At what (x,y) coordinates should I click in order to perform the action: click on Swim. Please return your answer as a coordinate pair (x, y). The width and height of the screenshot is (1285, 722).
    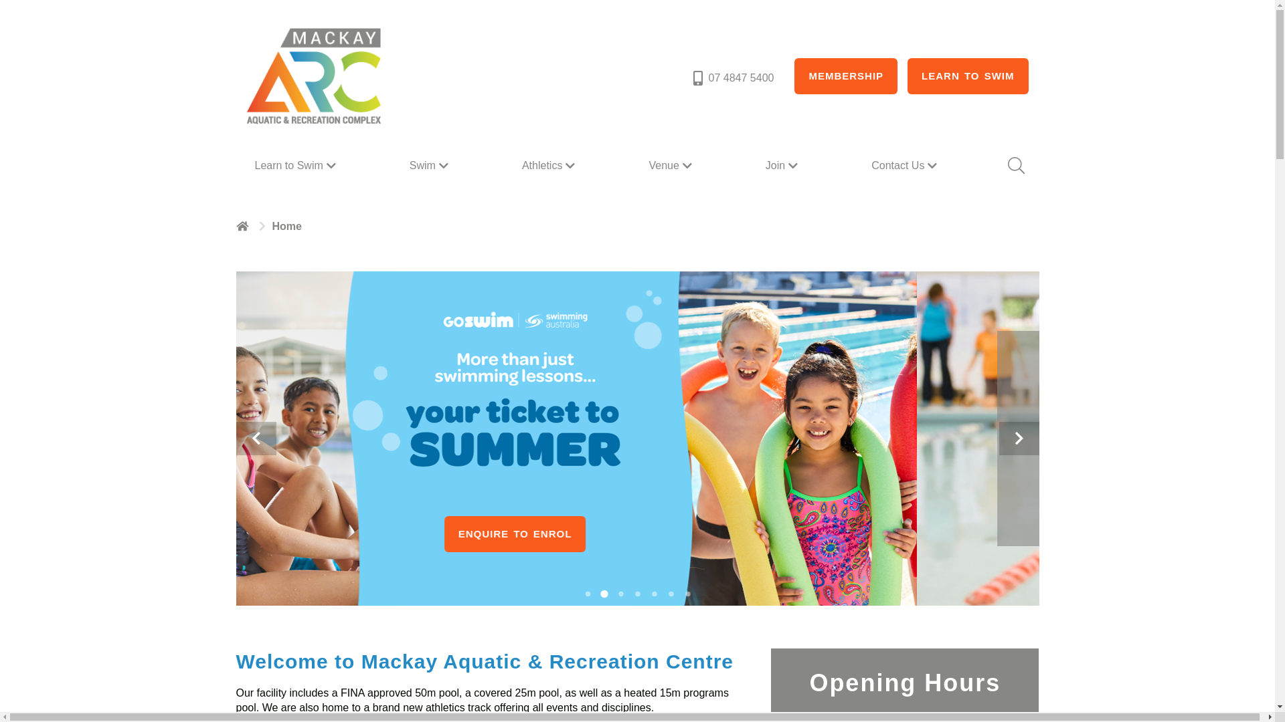
    Looking at the image, I should click on (431, 166).